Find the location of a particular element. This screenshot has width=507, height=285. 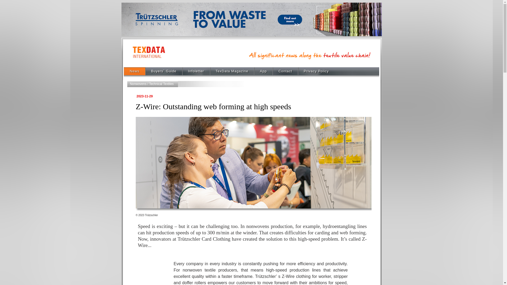

TexData Magazine is located at coordinates (232, 72).